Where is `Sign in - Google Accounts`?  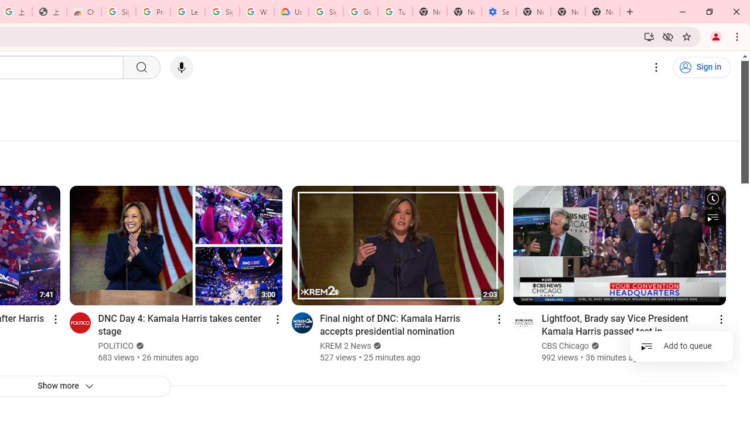
Sign in - Google Accounts is located at coordinates (326, 12).